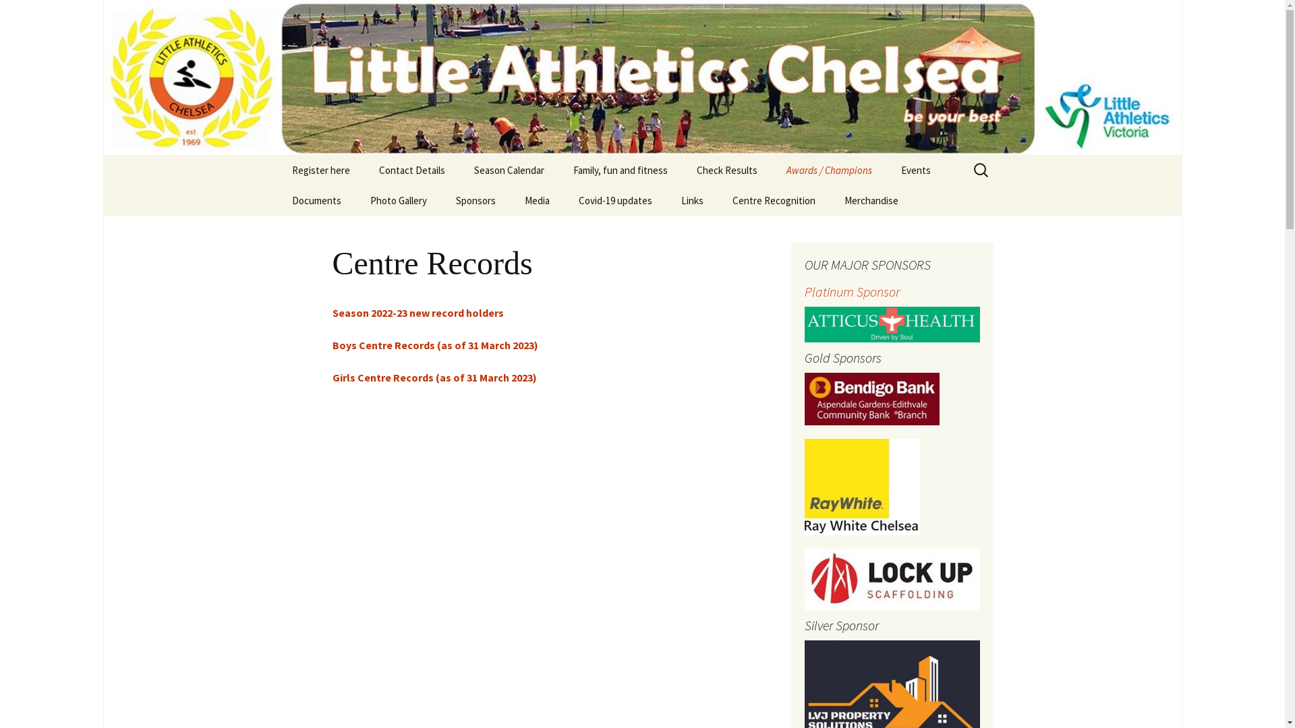  I want to click on Register, so click(627, 201).